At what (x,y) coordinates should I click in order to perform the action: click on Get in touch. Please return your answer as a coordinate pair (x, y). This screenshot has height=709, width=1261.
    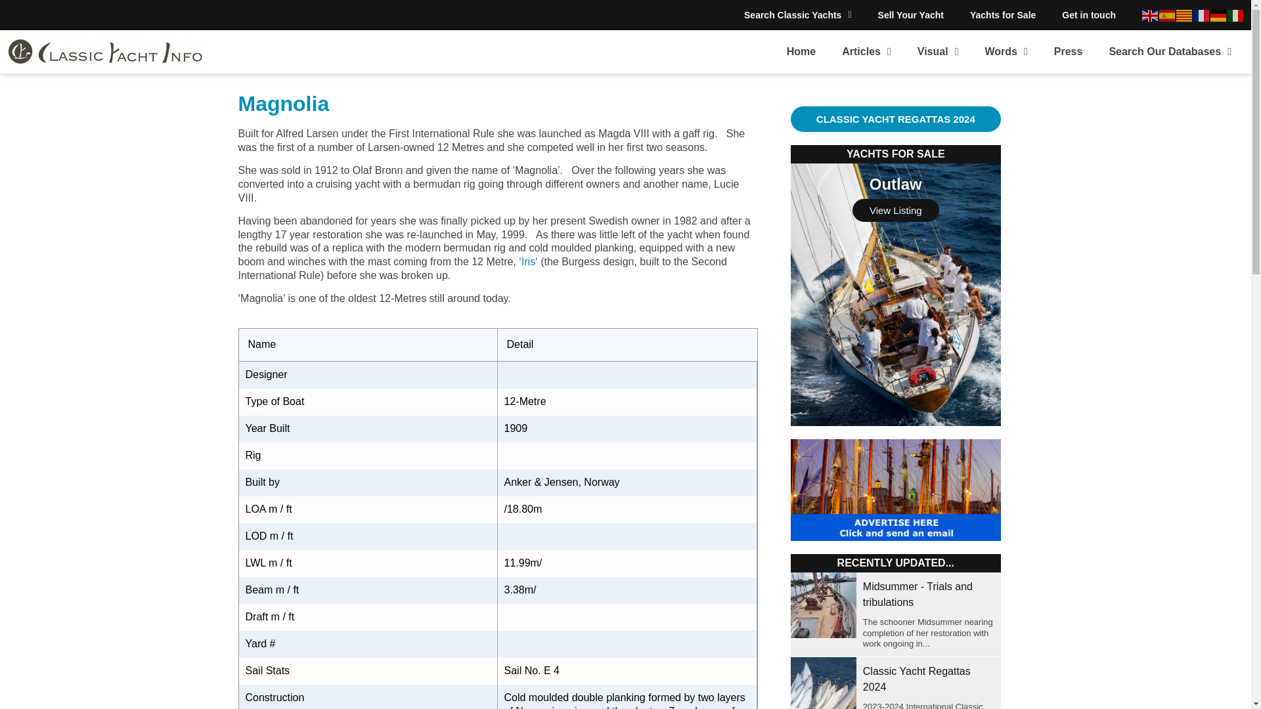
    Looking at the image, I should click on (1089, 15).